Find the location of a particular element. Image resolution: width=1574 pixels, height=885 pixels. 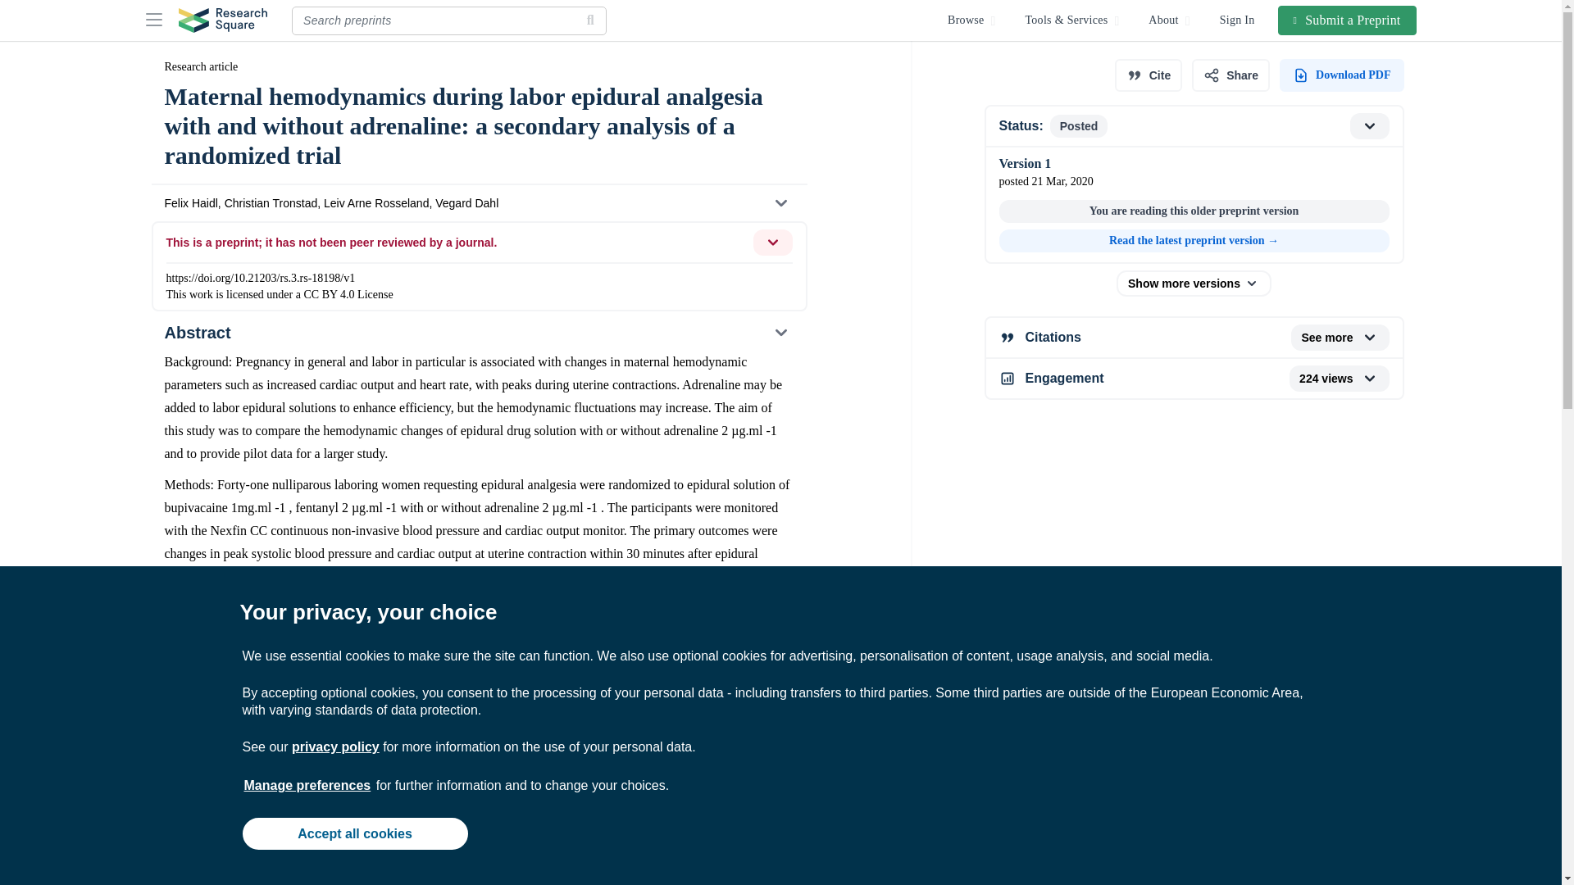

Sign In is located at coordinates (1238, 20).